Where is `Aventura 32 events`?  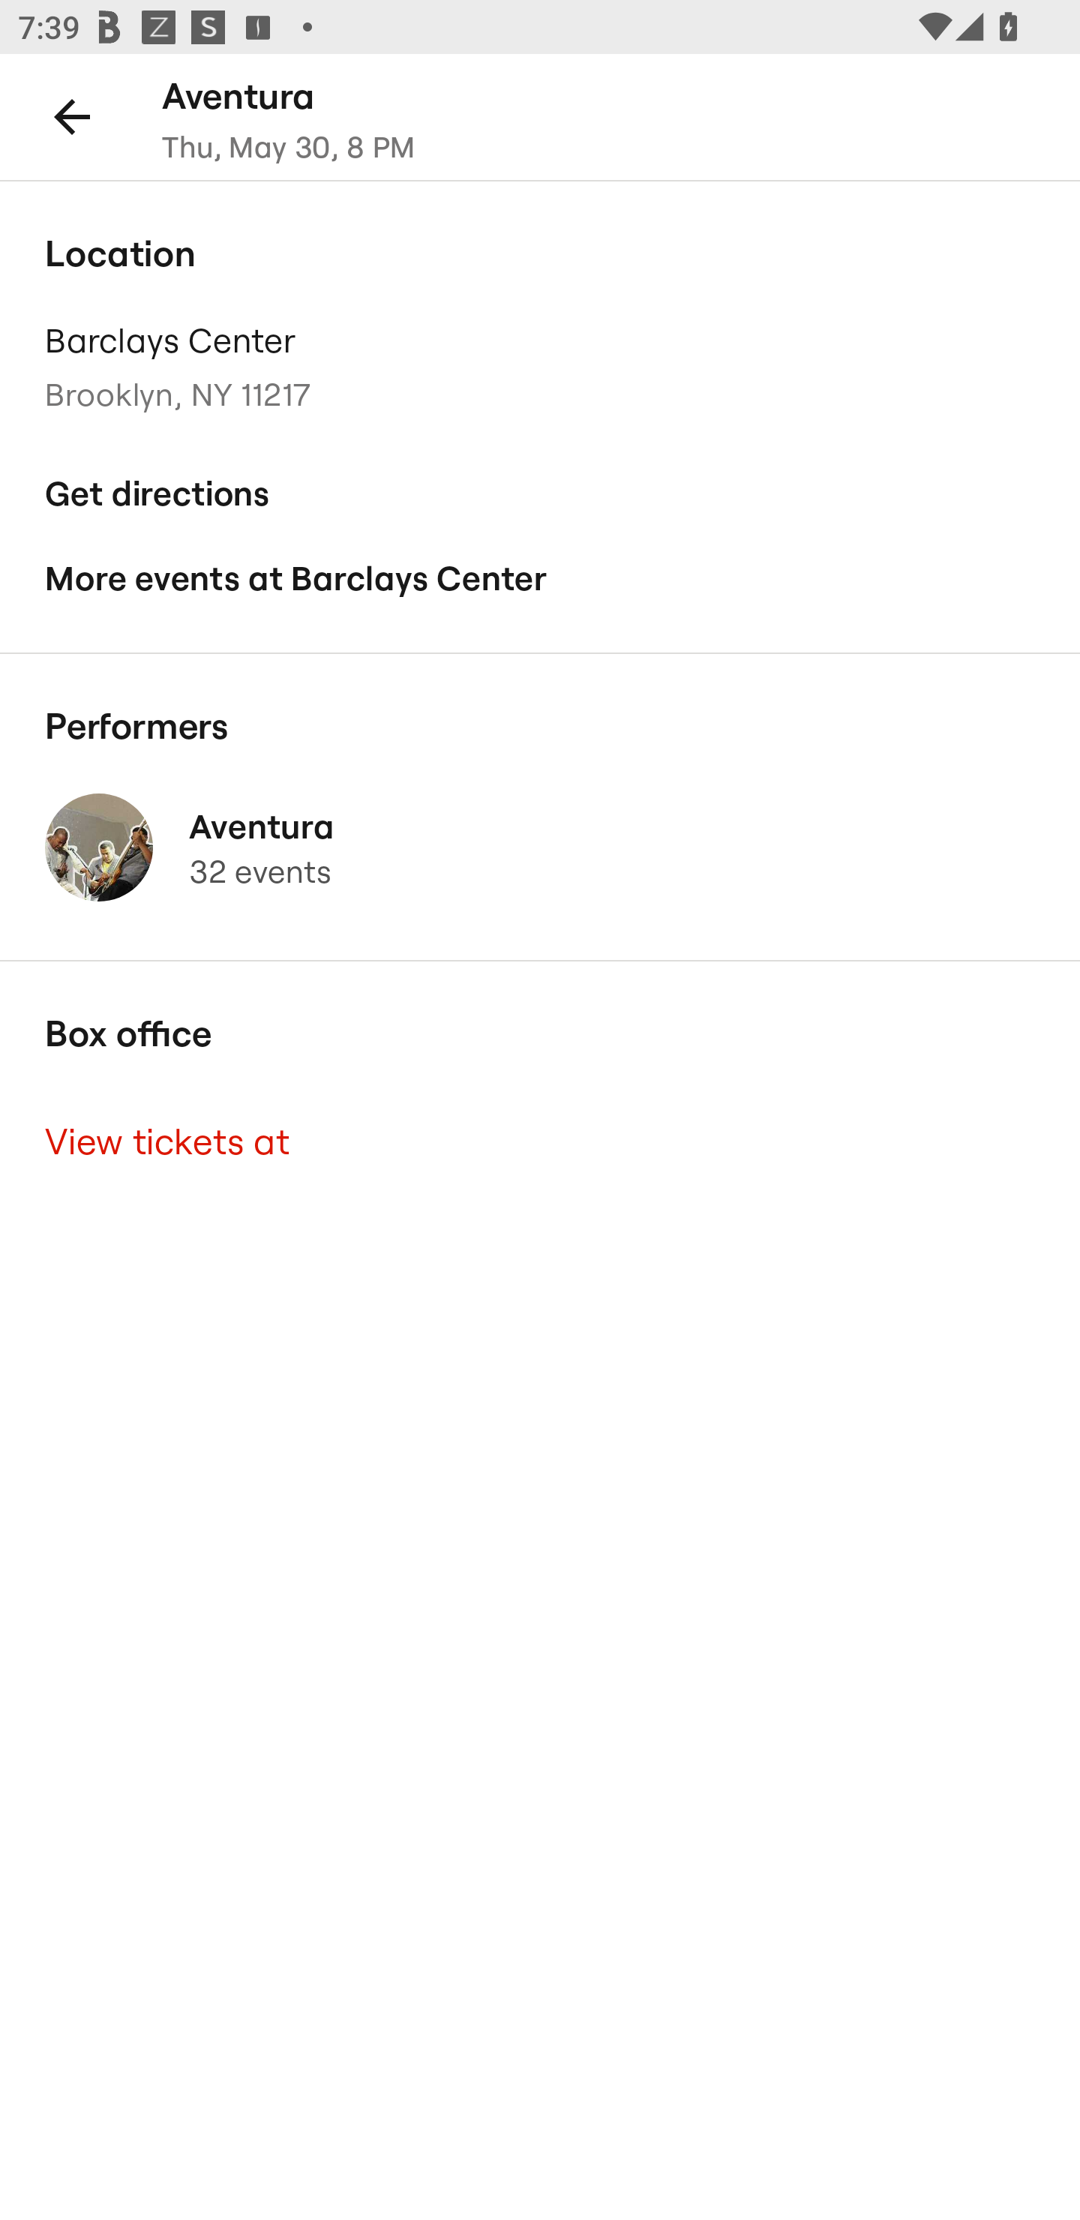 Aventura 32 events is located at coordinates (540, 847).